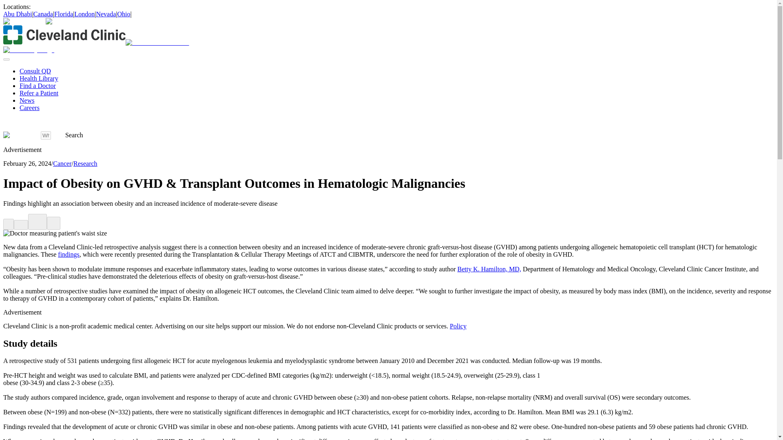 This screenshot has height=440, width=783. What do you see at coordinates (29, 108) in the screenshot?
I see `Careers` at bounding box center [29, 108].